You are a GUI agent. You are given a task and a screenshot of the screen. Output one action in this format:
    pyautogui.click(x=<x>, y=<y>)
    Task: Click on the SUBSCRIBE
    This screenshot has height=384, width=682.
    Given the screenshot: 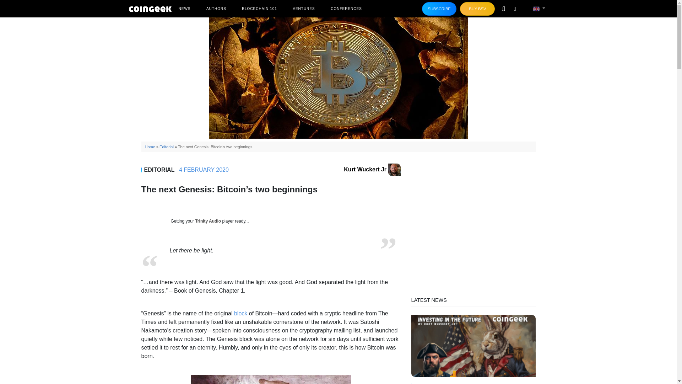 What is the action you would take?
    pyautogui.click(x=439, y=9)
    